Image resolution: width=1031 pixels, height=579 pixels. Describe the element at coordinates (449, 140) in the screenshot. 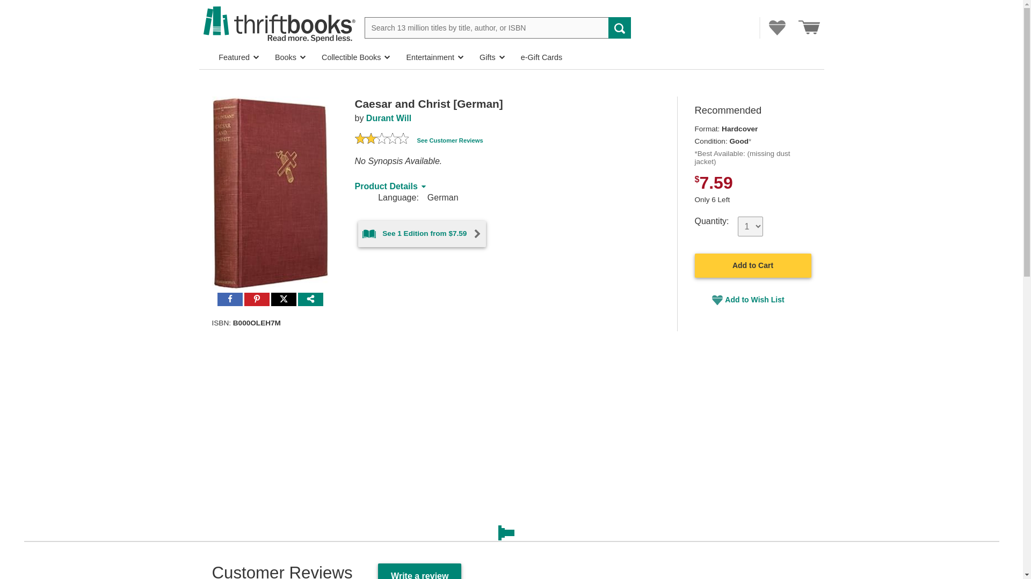

I see `See Customer Reviews` at that location.